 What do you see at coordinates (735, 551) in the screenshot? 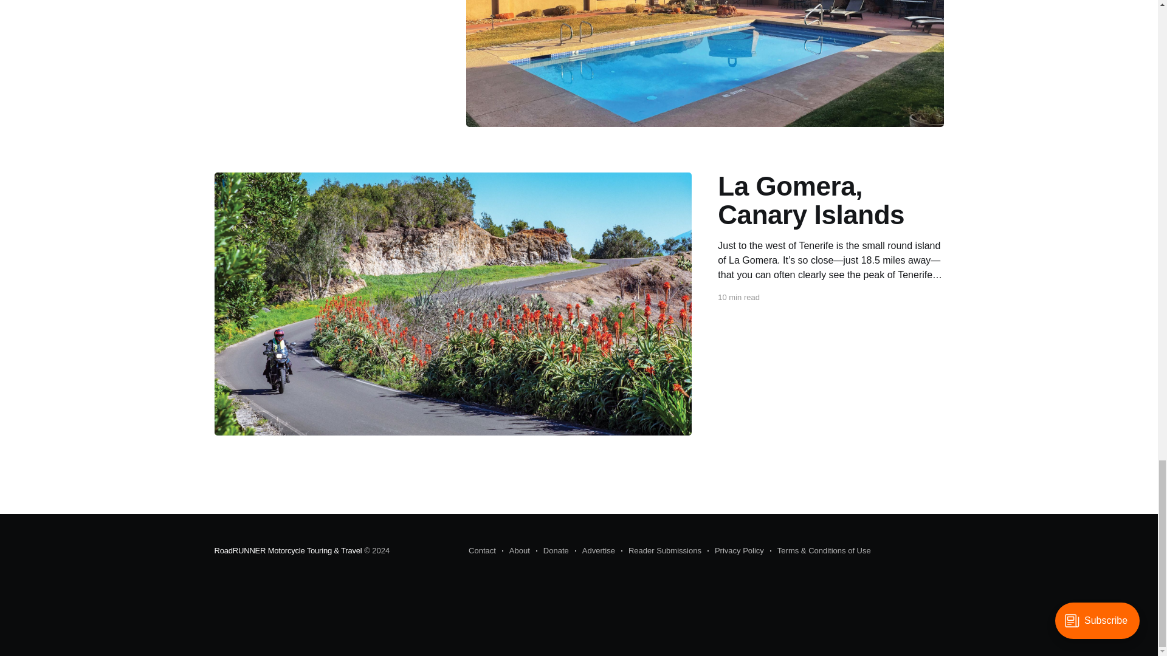
I see `Privacy Policy` at bounding box center [735, 551].